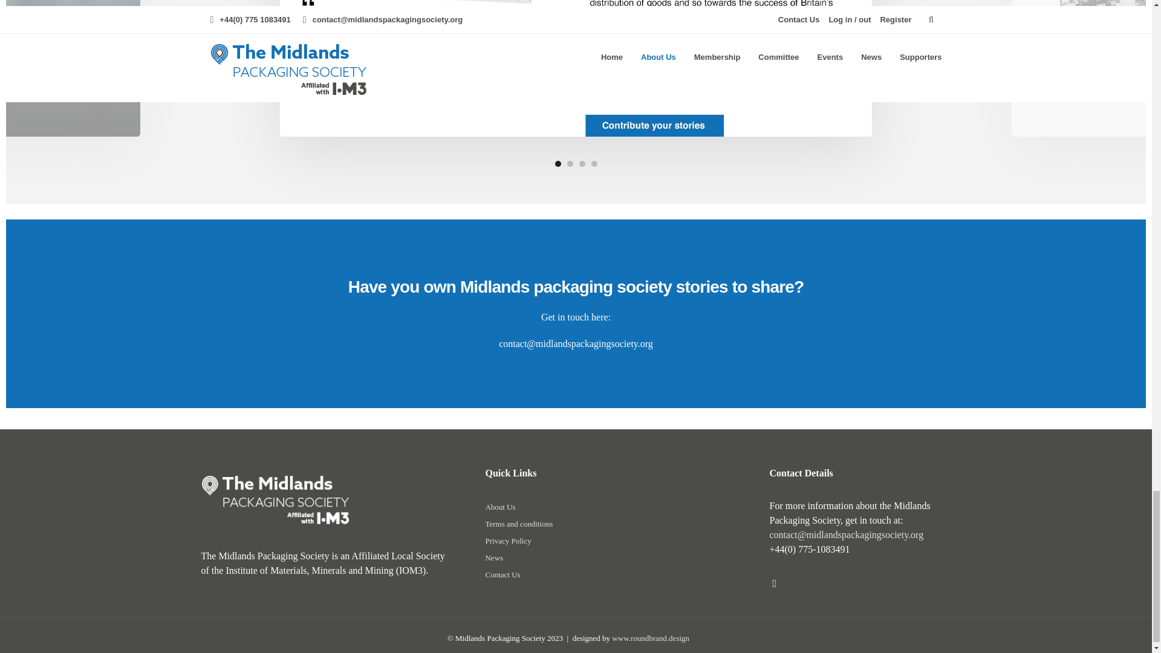 This screenshot has width=1161, height=653. What do you see at coordinates (519, 525) in the screenshot?
I see `Terms and conditions` at bounding box center [519, 525].